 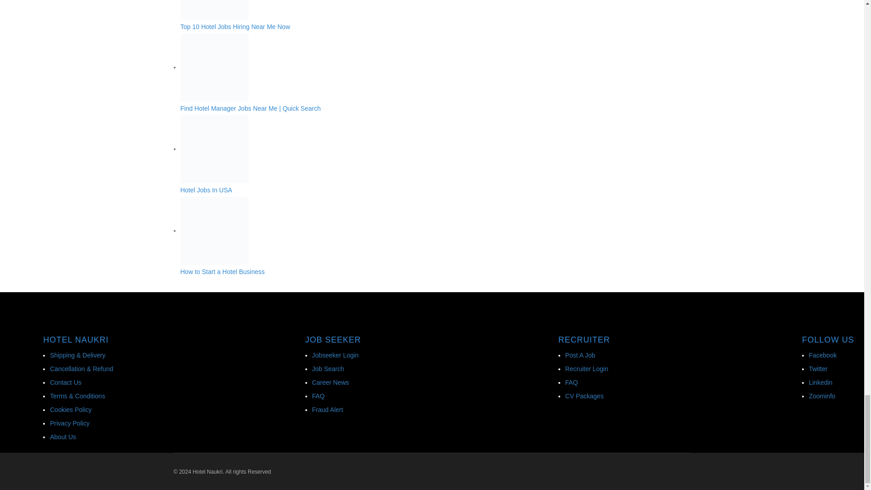 What do you see at coordinates (69, 423) in the screenshot?
I see `Privacy Policy` at bounding box center [69, 423].